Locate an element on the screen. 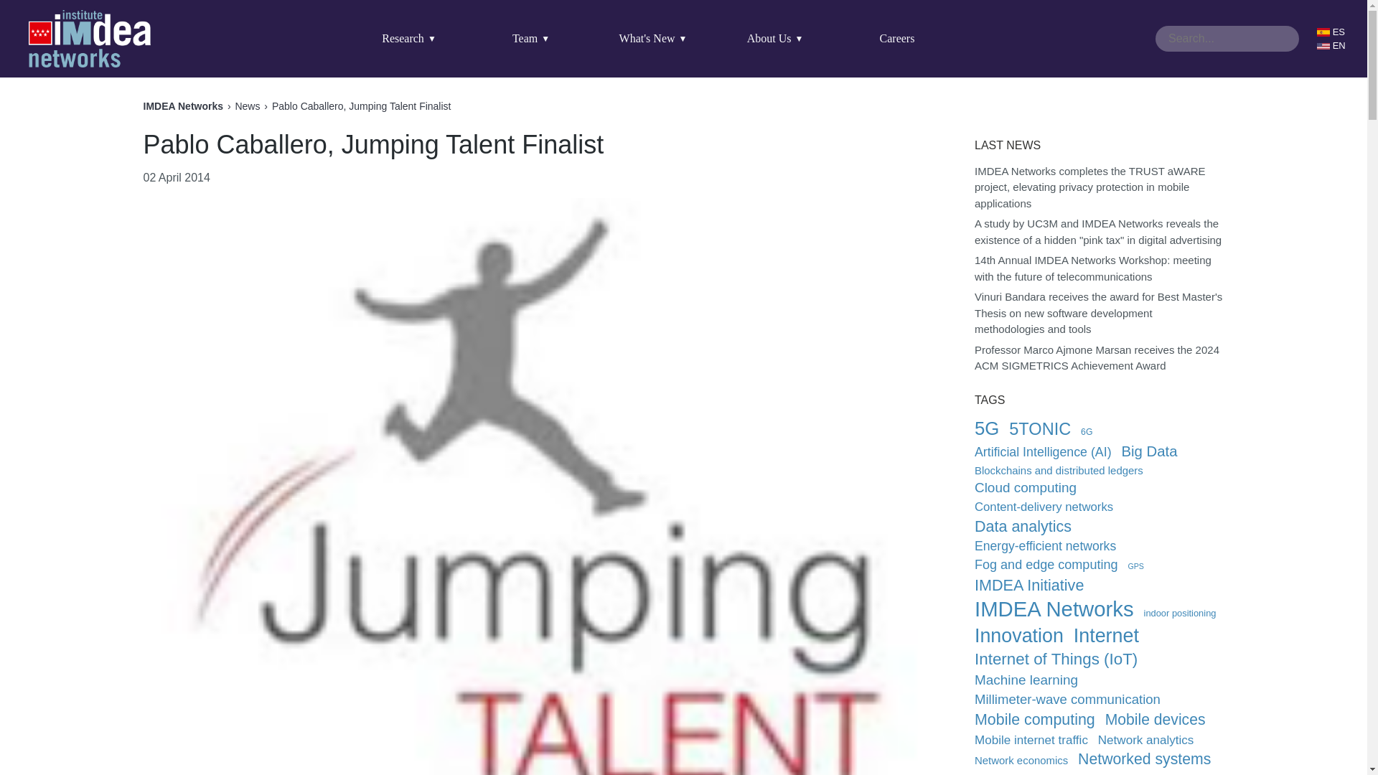  Careers is located at coordinates (897, 39).